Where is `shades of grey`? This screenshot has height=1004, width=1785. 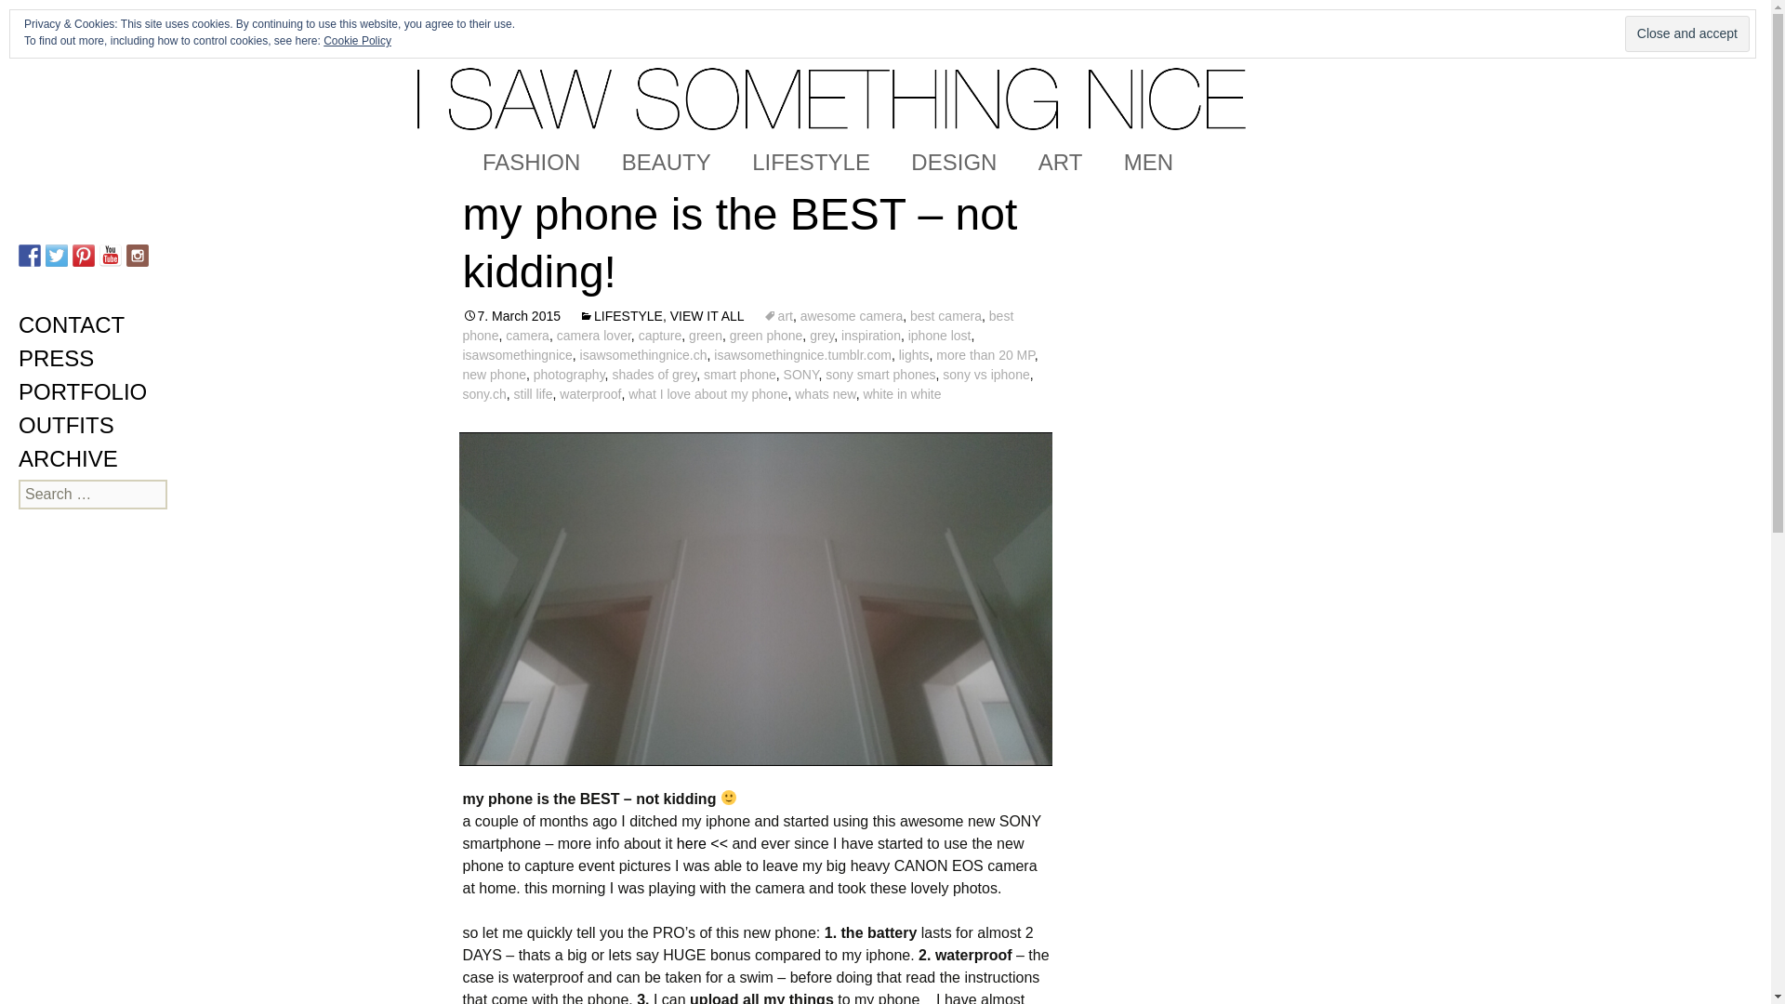
shades of grey is located at coordinates (654, 375).